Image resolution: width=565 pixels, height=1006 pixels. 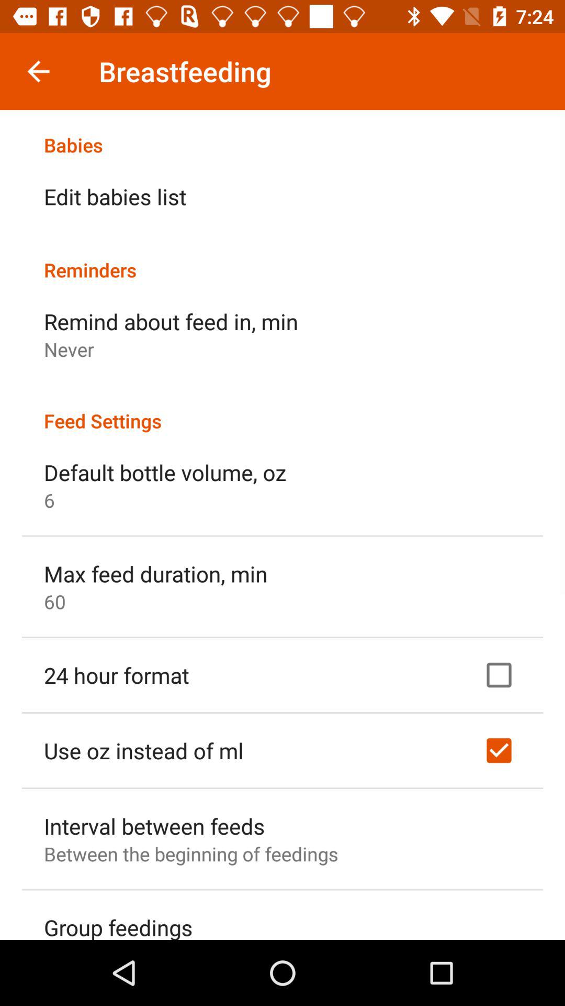 What do you see at coordinates (49, 500) in the screenshot?
I see `launch the item below default bottle volume item` at bounding box center [49, 500].